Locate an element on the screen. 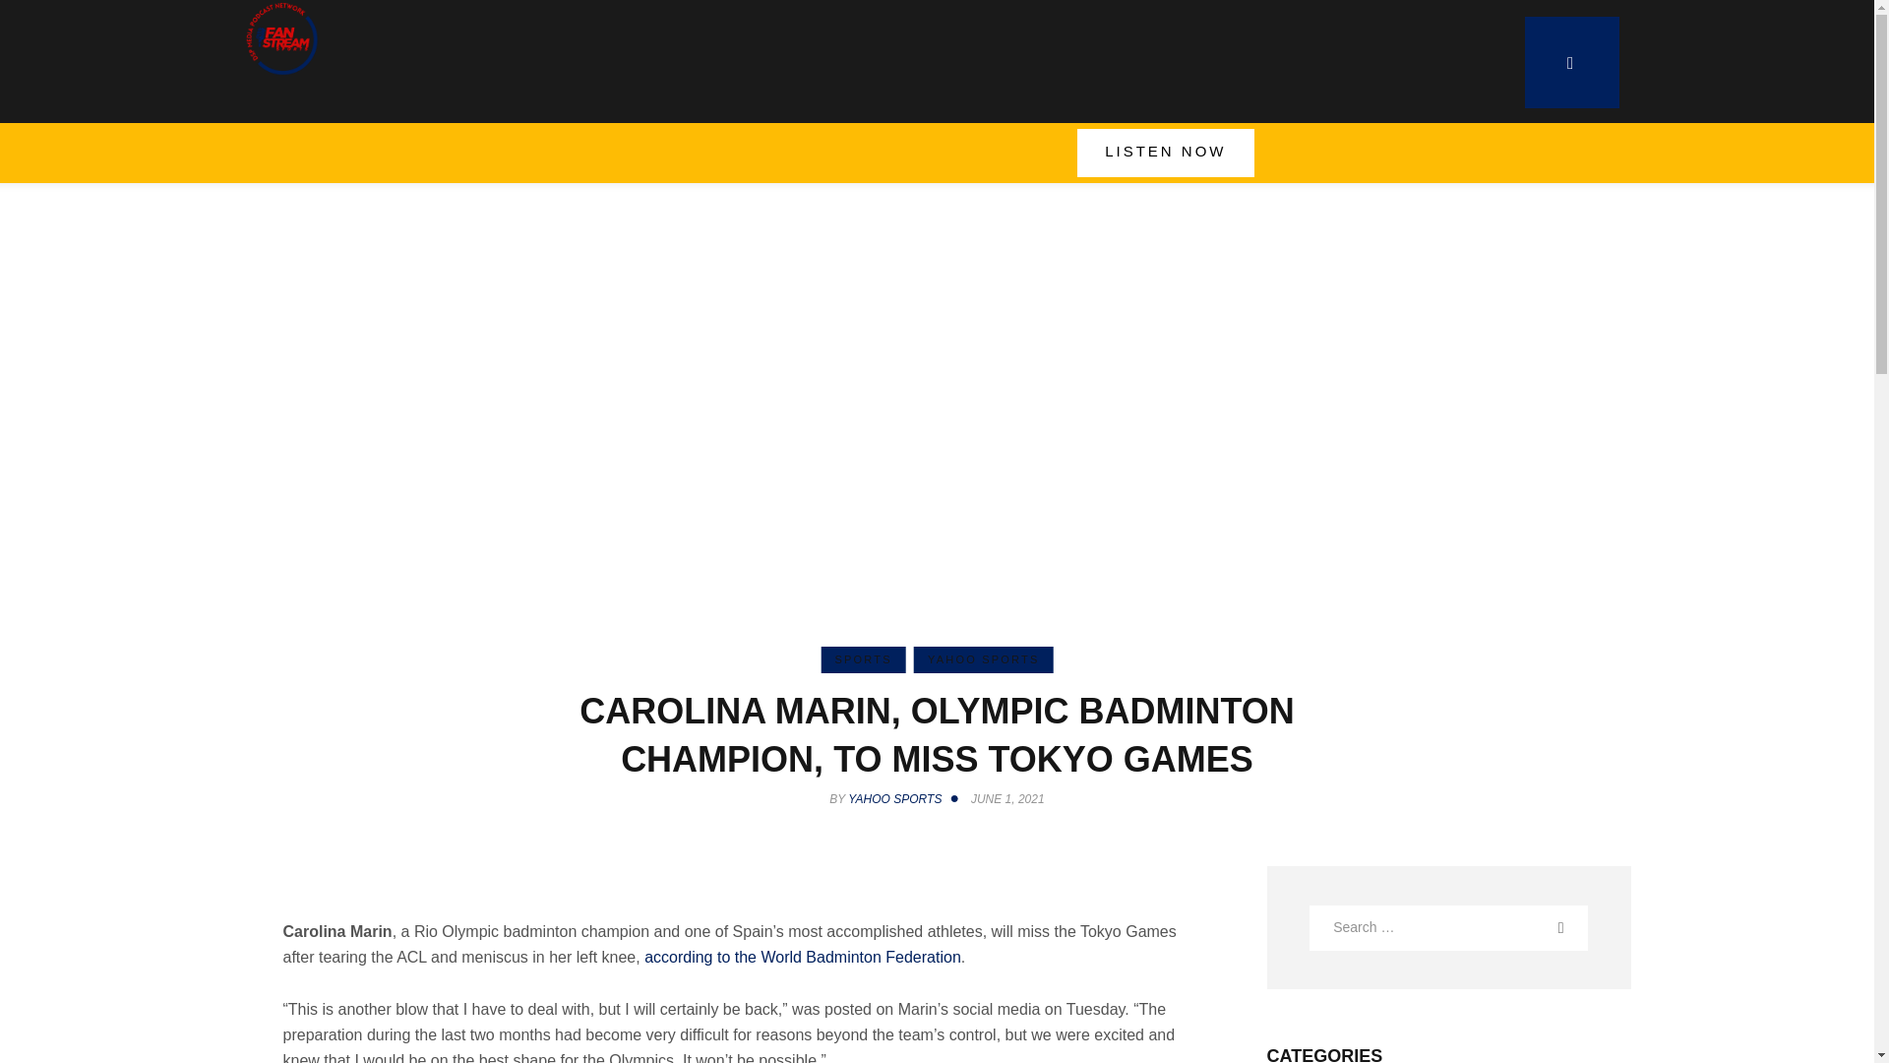 The image size is (1889, 1063). SPORTS is located at coordinates (862, 659).